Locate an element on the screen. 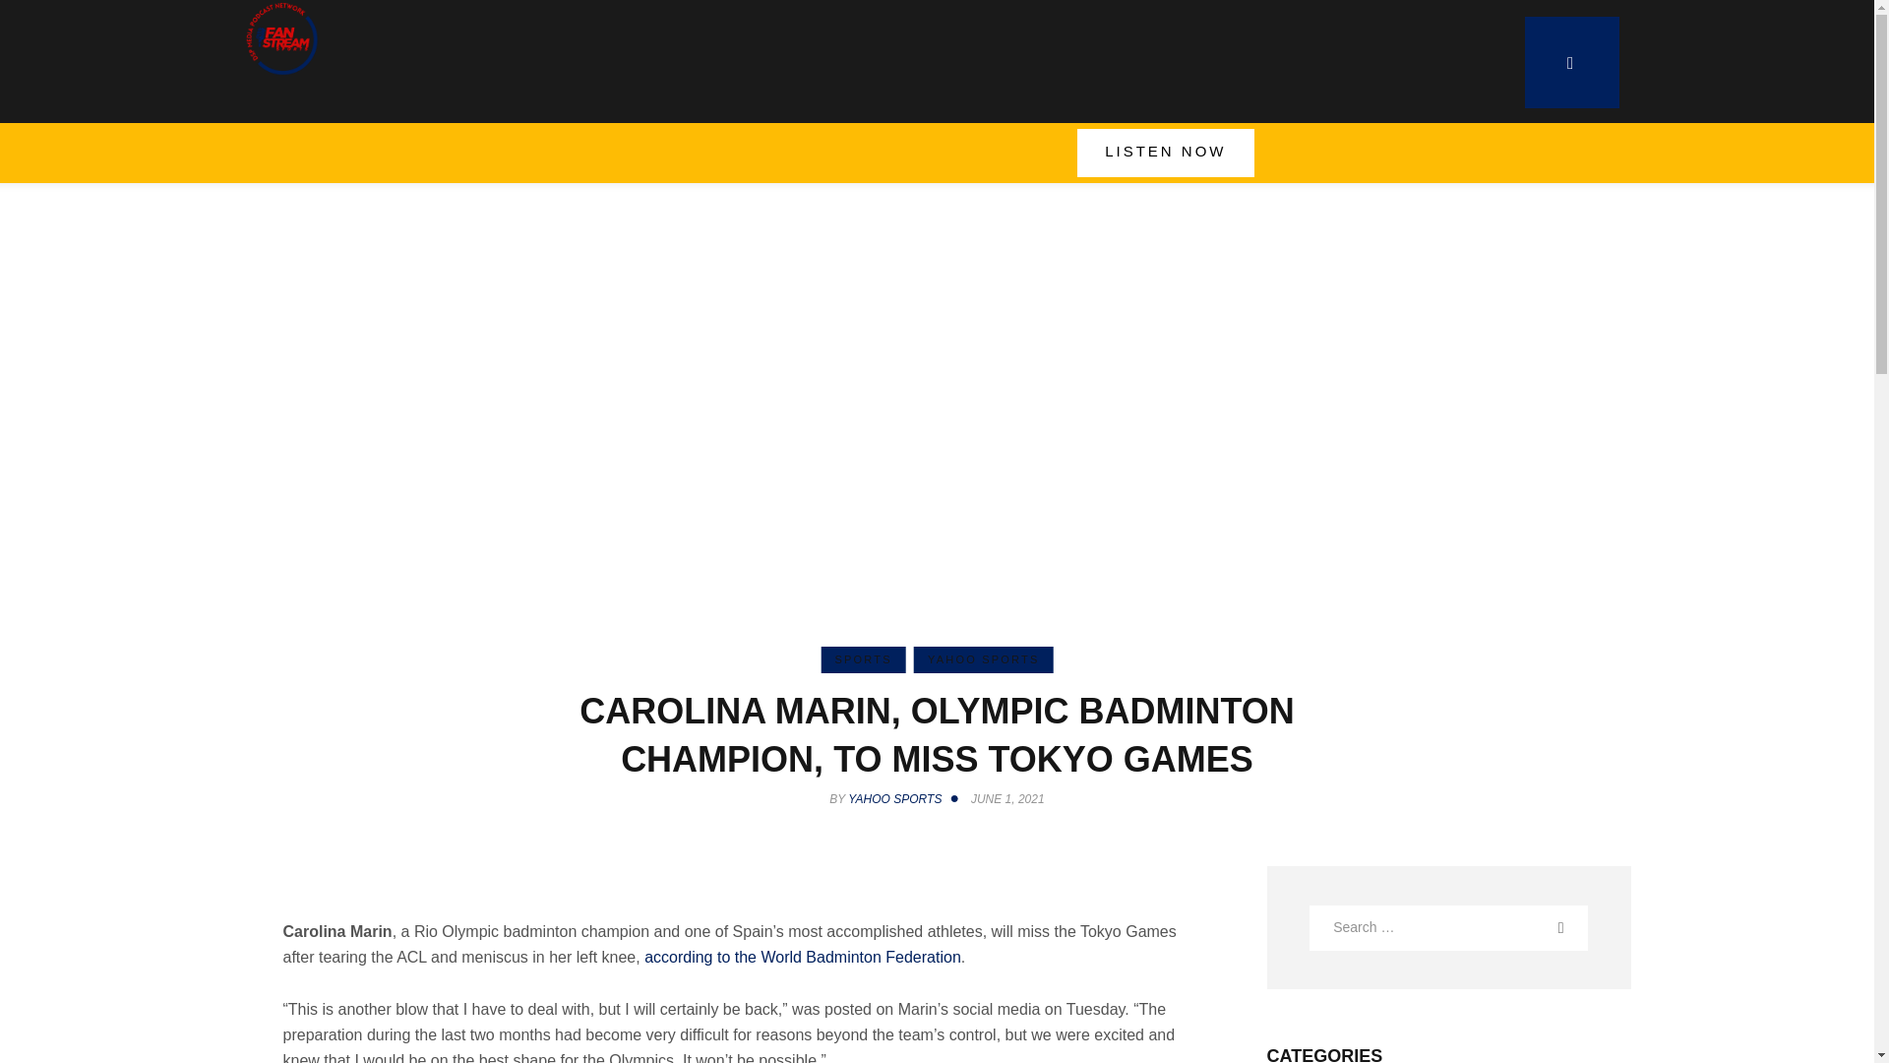 The image size is (1889, 1063). SPORTS is located at coordinates (862, 659).